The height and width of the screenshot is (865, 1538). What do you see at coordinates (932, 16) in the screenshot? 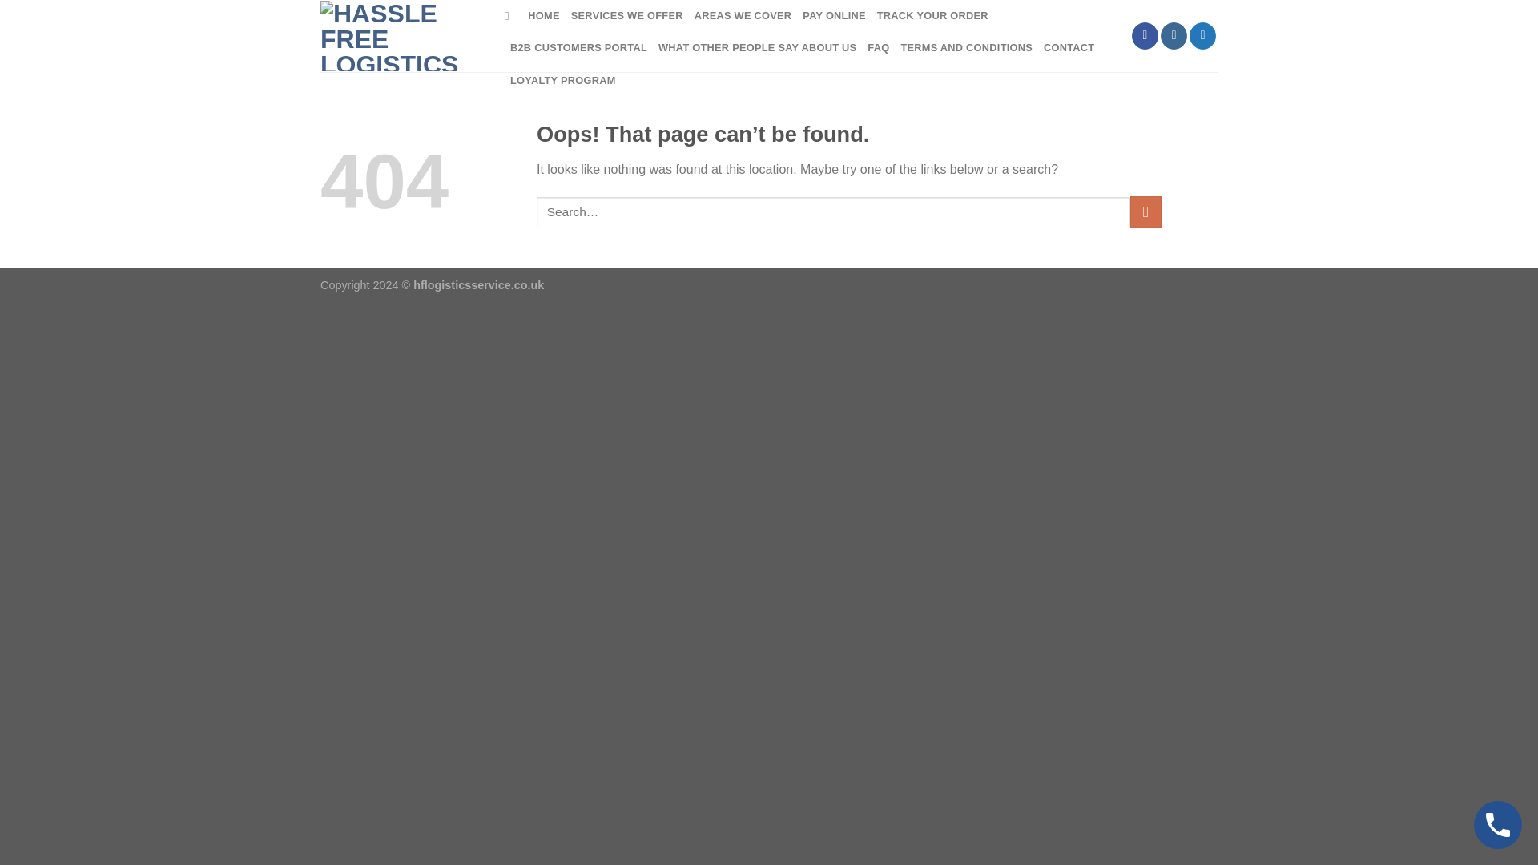
I see `TRACK YOUR ORDER` at bounding box center [932, 16].